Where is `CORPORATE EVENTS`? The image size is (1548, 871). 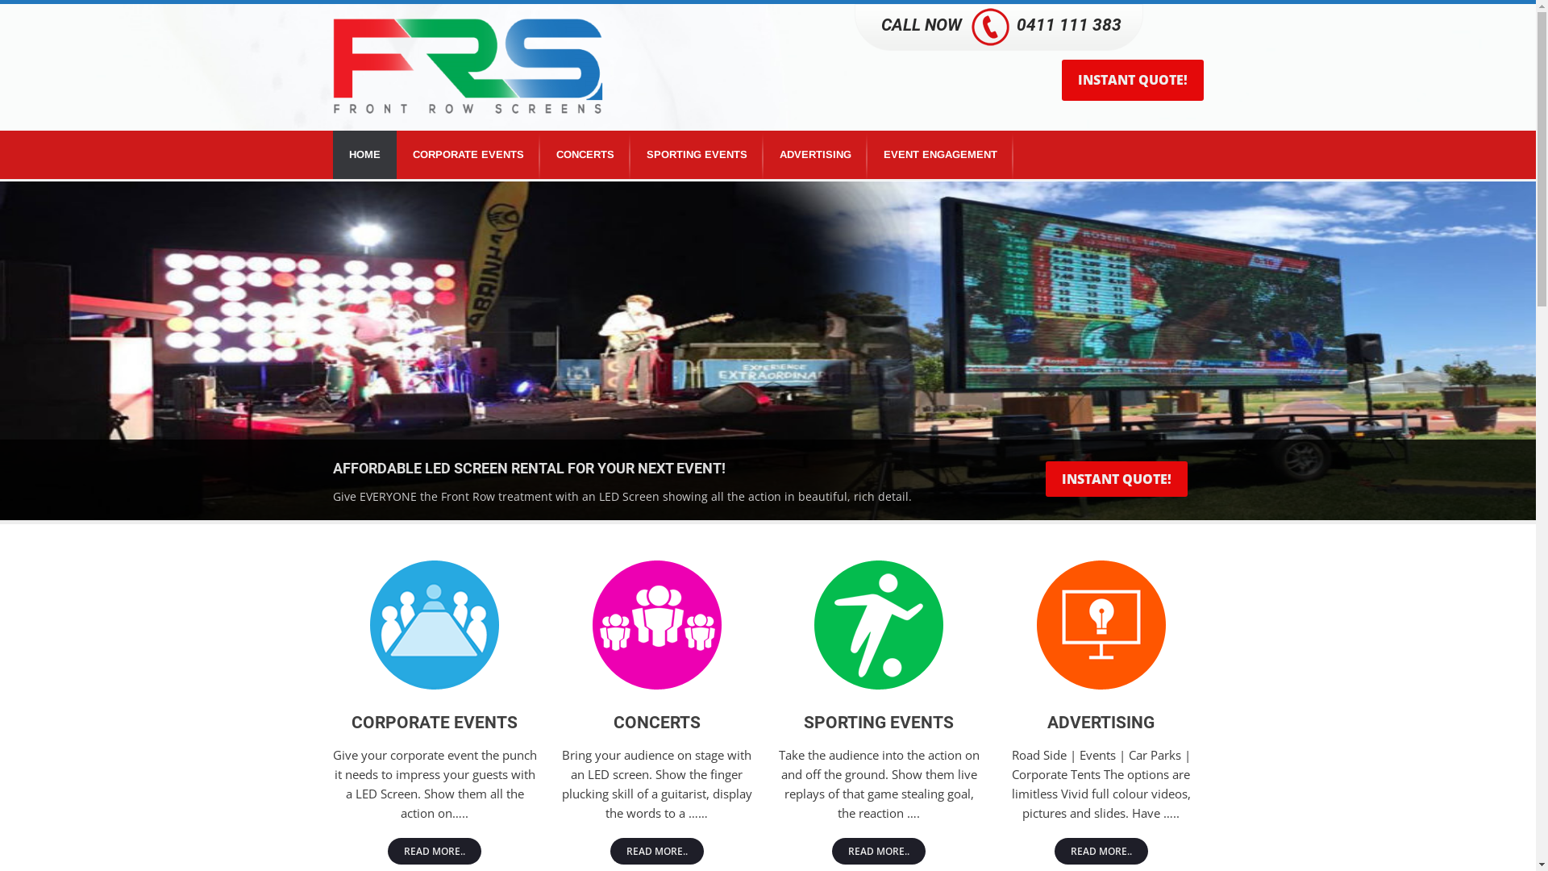
CORPORATE EVENTS is located at coordinates (468, 155).